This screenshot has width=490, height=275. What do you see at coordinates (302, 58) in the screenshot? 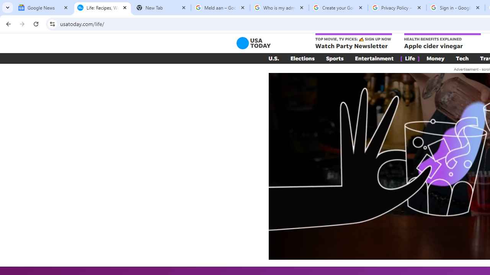
I see `Elections` at bounding box center [302, 58].